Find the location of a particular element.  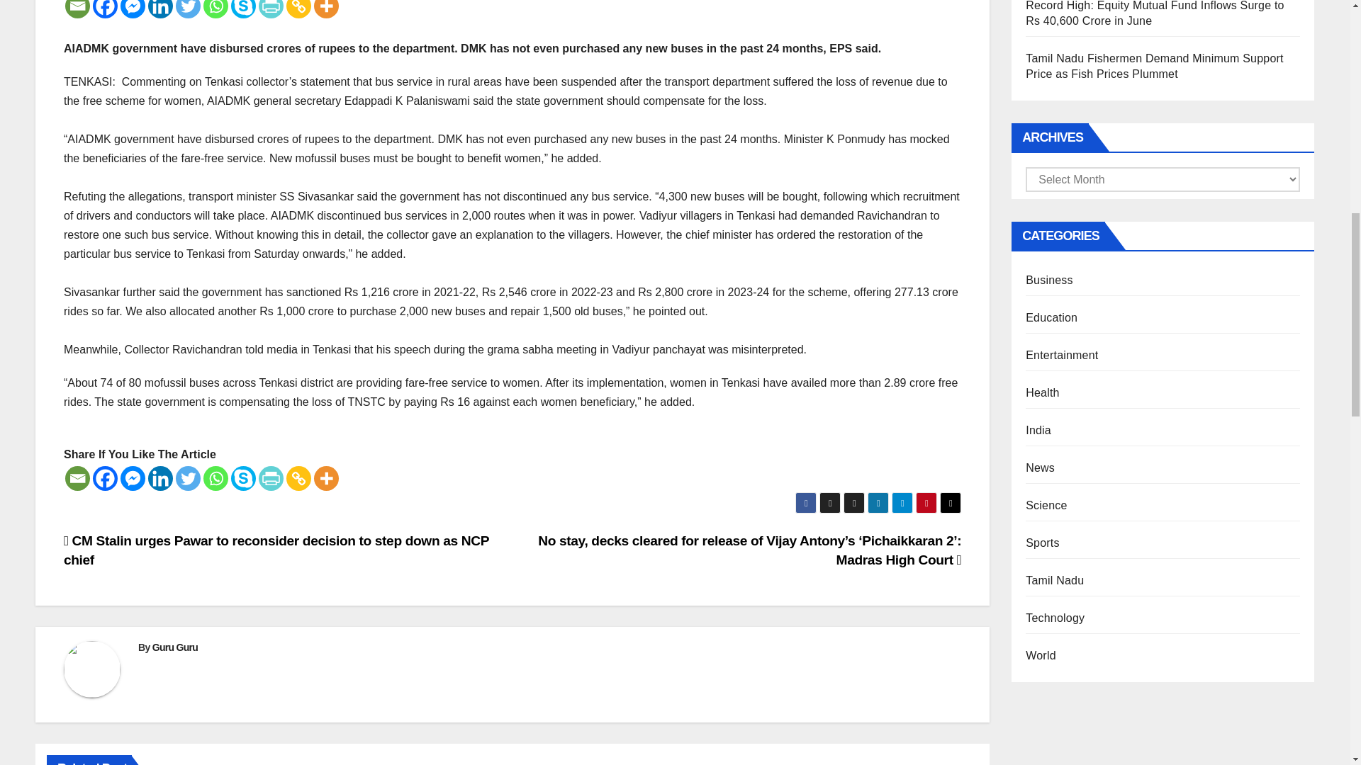

Copy Link is located at coordinates (298, 8).